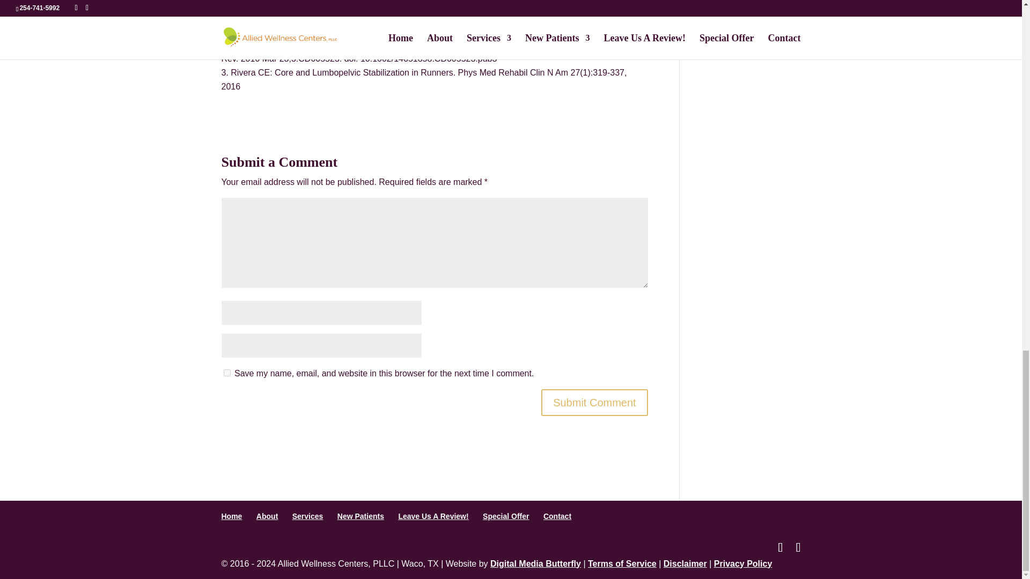 The image size is (1030, 579). What do you see at coordinates (226, 373) in the screenshot?
I see `yes` at bounding box center [226, 373].